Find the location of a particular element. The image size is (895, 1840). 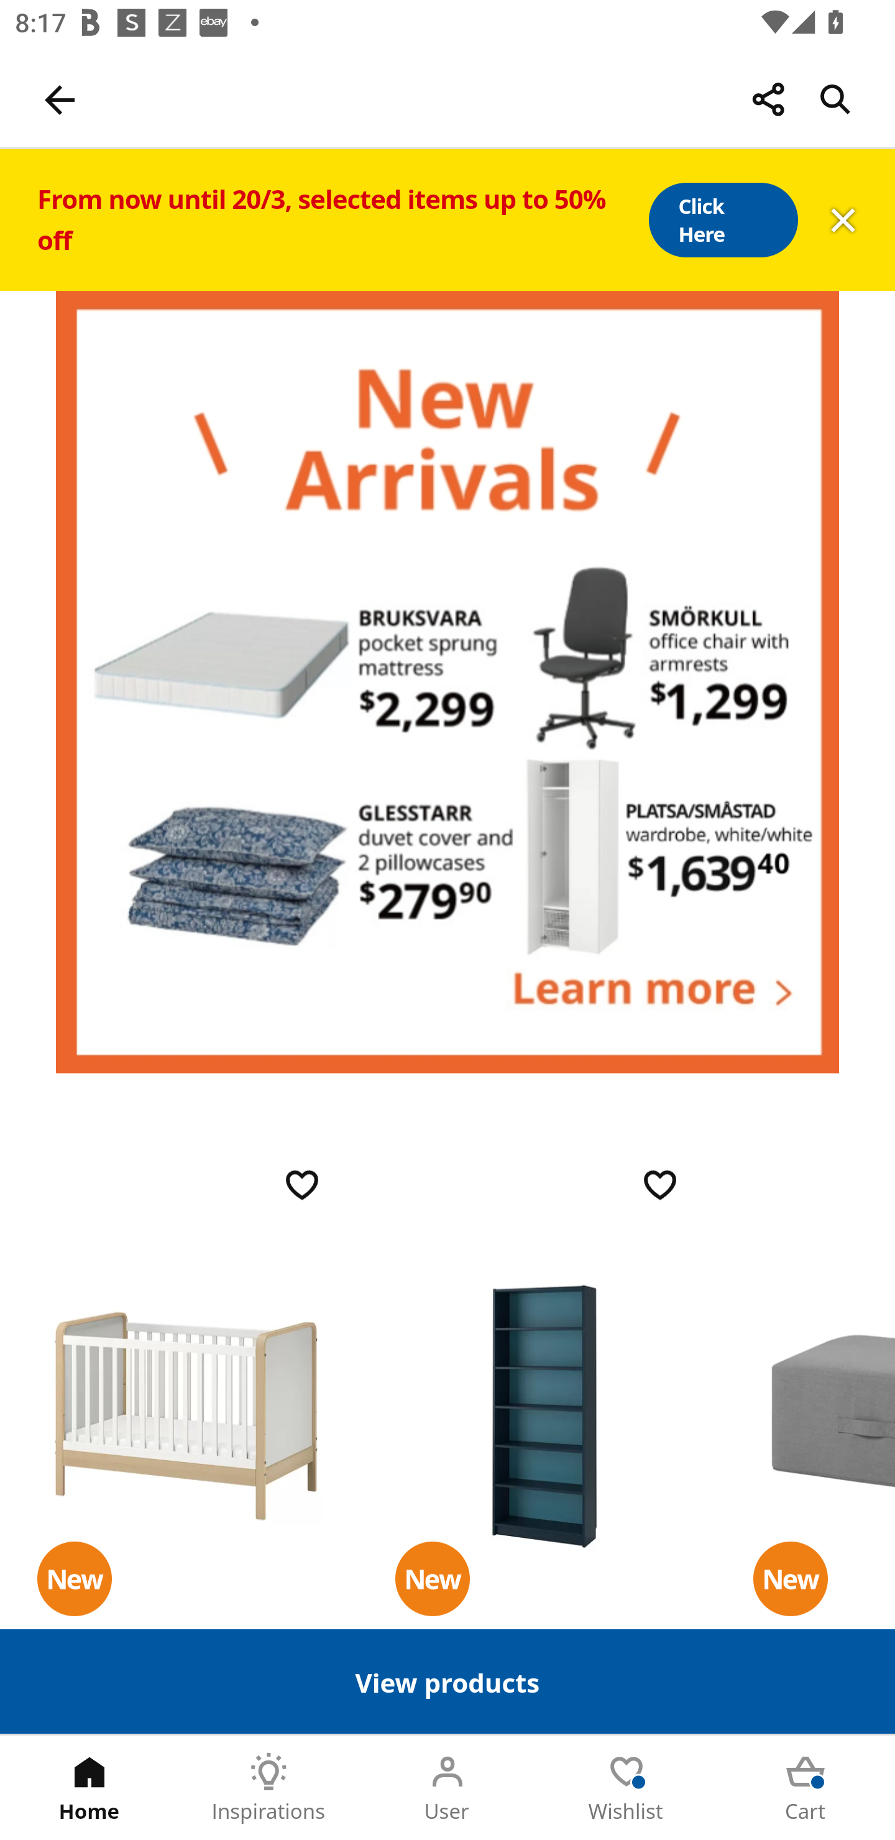

Click Here is located at coordinates (722, 220).